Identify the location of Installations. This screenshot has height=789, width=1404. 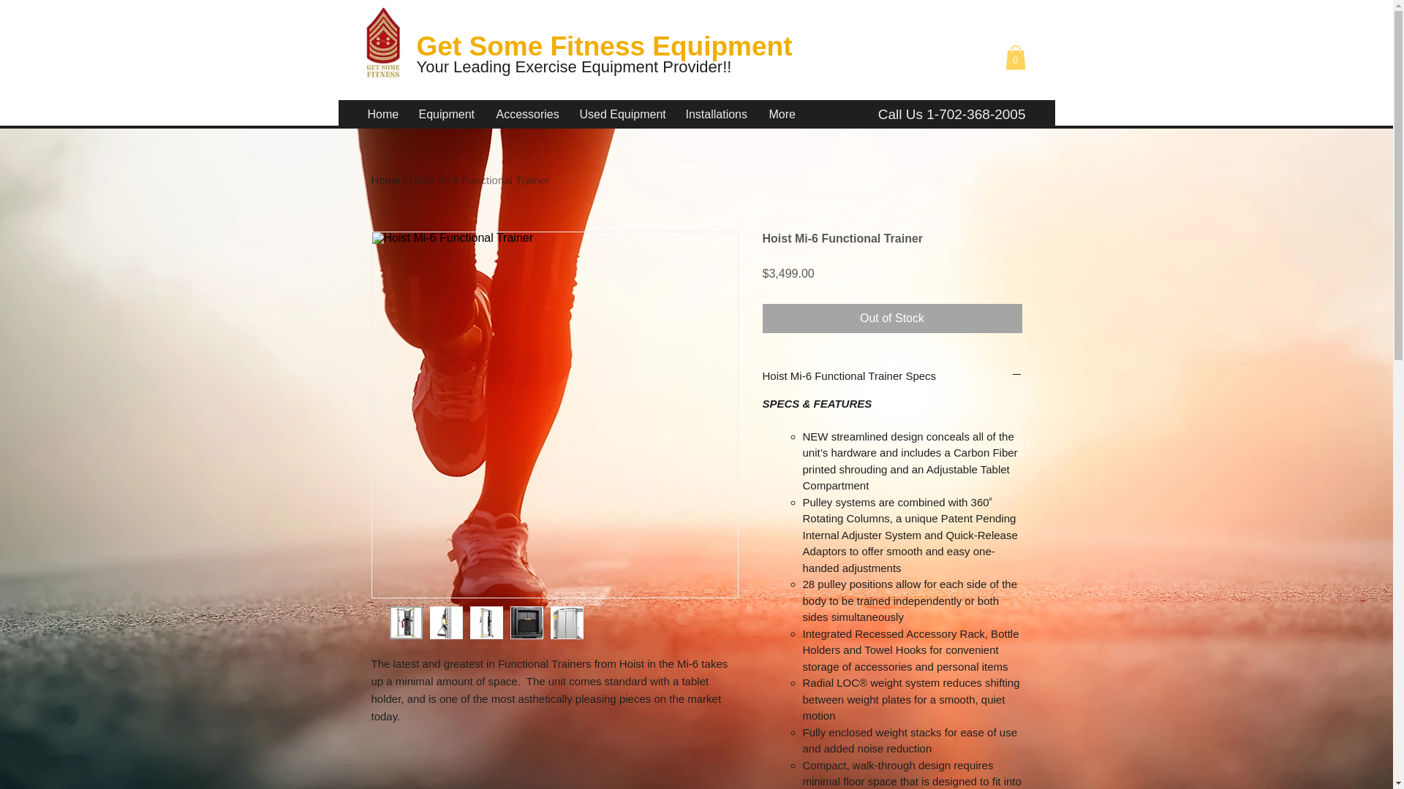
(715, 114).